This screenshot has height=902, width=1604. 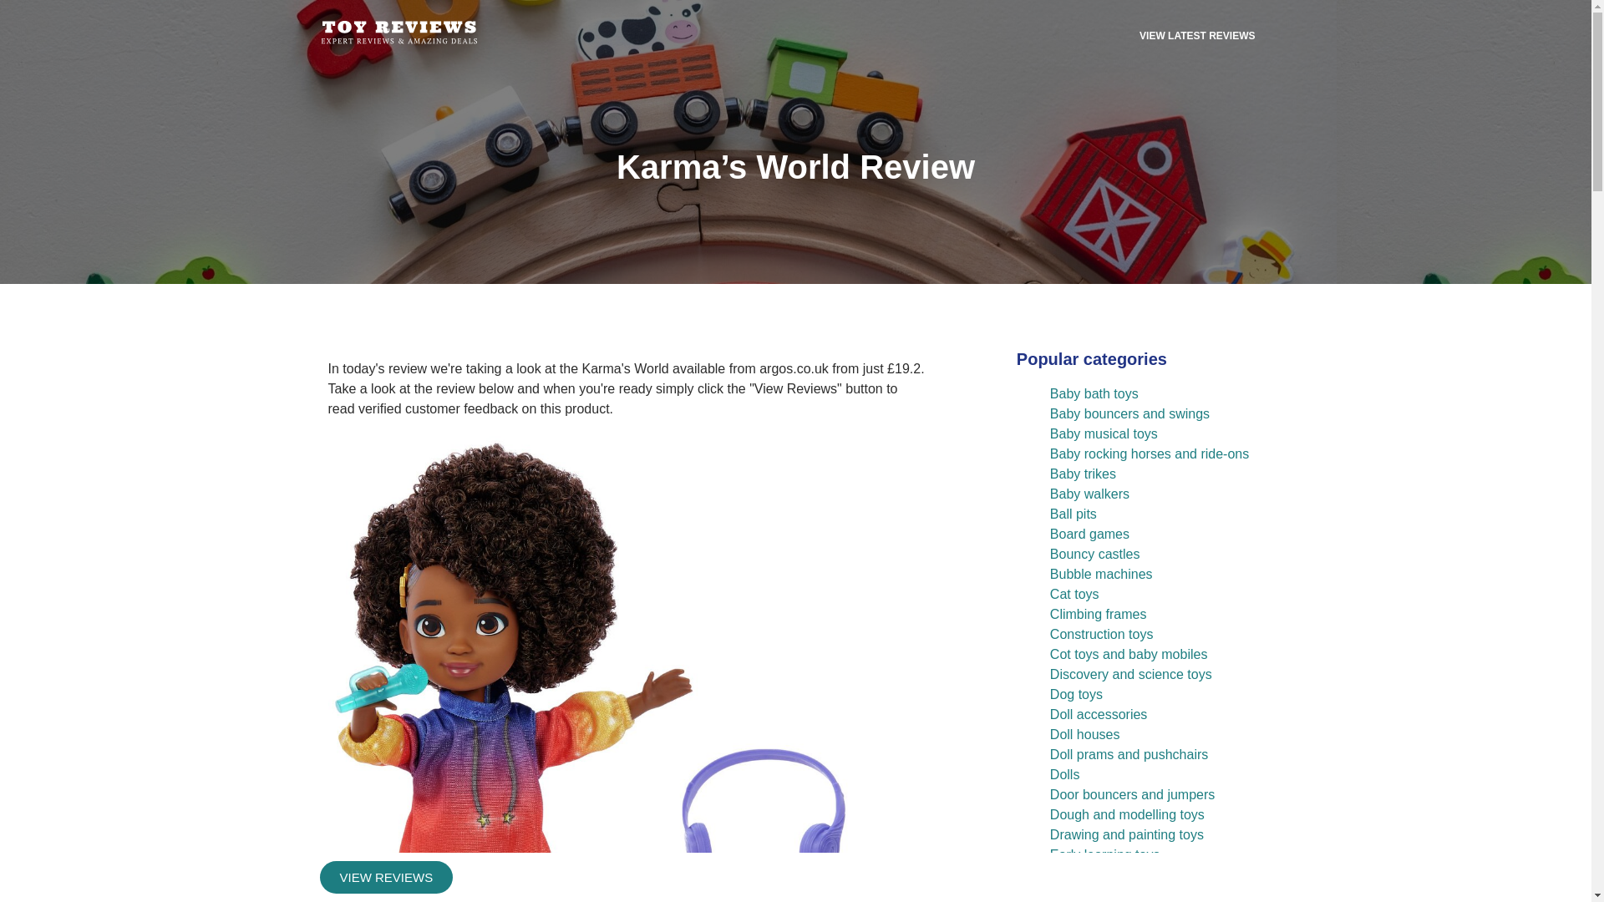 What do you see at coordinates (1129, 414) in the screenshot?
I see `Baby bouncers and swings` at bounding box center [1129, 414].